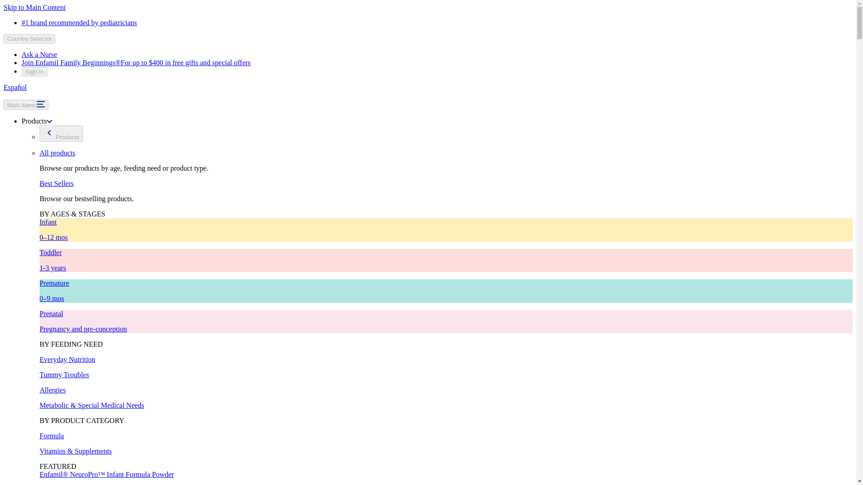 This screenshot has width=863, height=485. I want to click on All products, so click(58, 153).